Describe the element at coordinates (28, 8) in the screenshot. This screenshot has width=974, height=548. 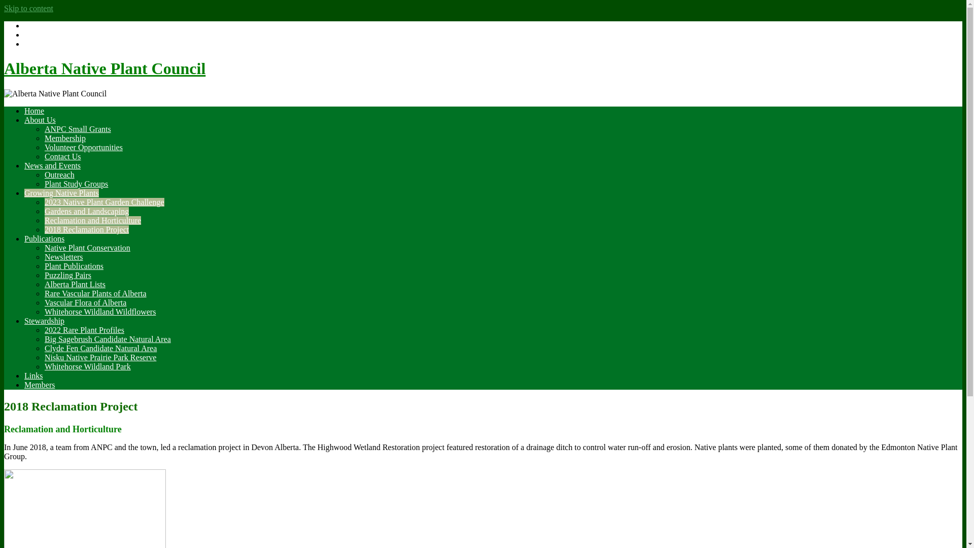
I see `Skip to content` at that location.